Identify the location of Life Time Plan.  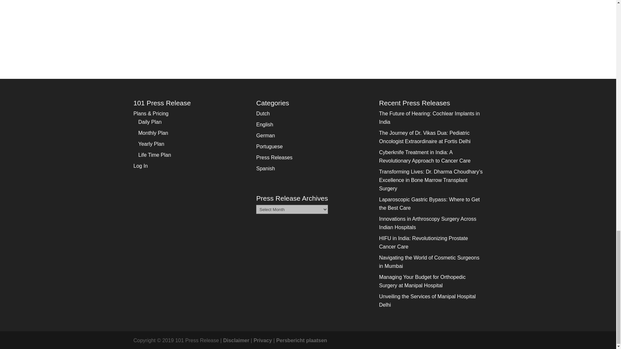
(155, 155).